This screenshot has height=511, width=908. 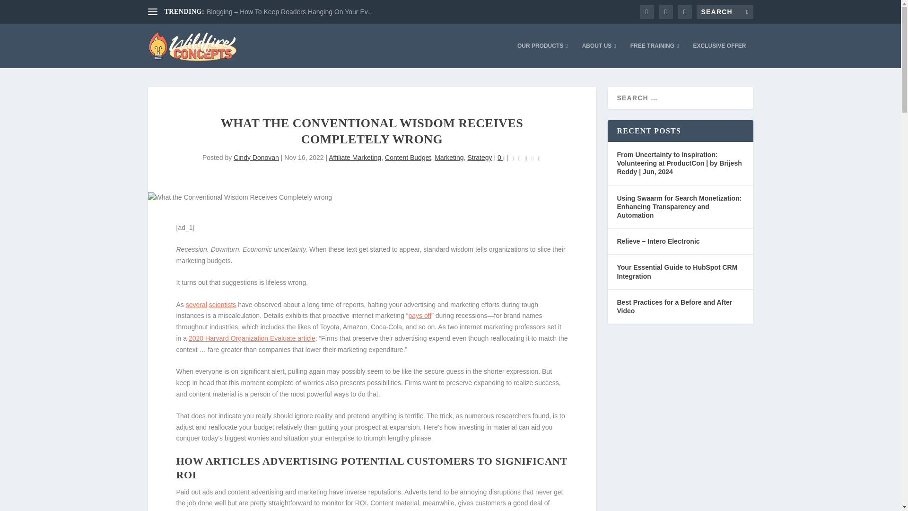 I want to click on ABOUT US, so click(x=599, y=55).